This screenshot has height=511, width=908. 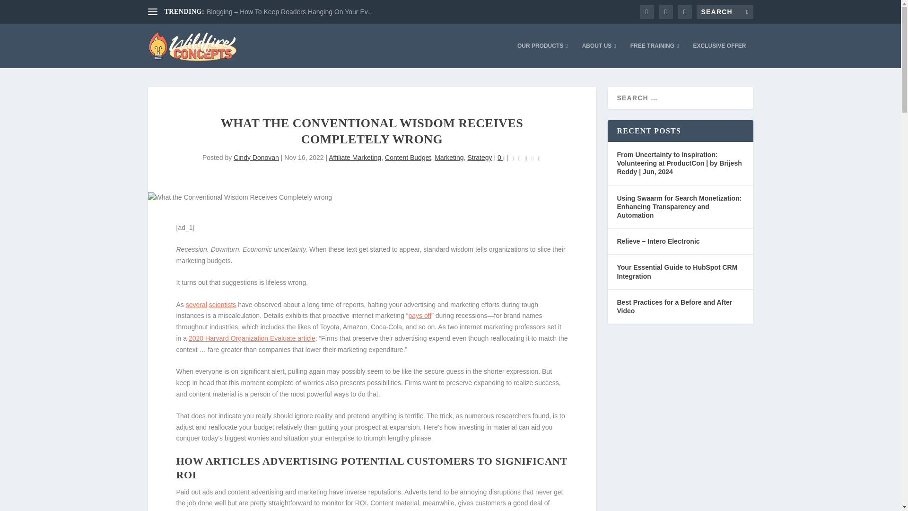 I want to click on ABOUT US, so click(x=599, y=55).